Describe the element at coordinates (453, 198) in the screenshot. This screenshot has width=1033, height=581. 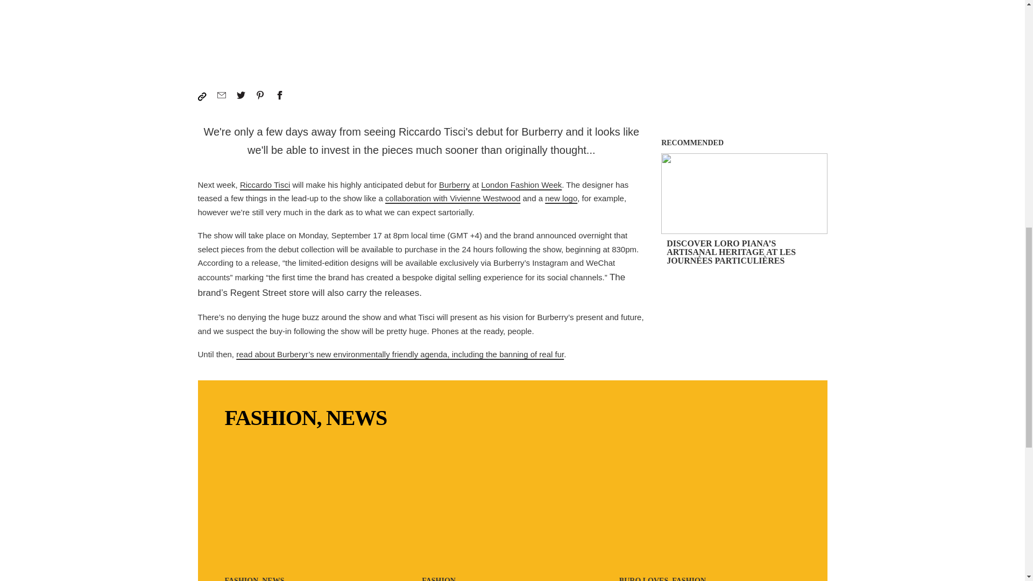
I see `collaboration with Vivienne Westwood` at that location.